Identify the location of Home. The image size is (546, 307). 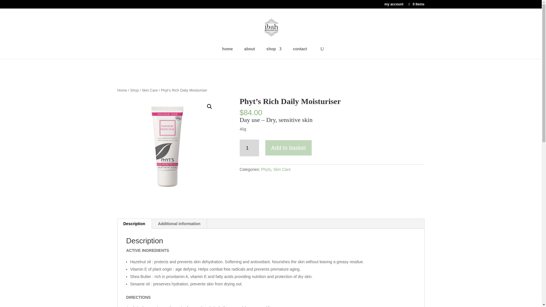
(122, 90).